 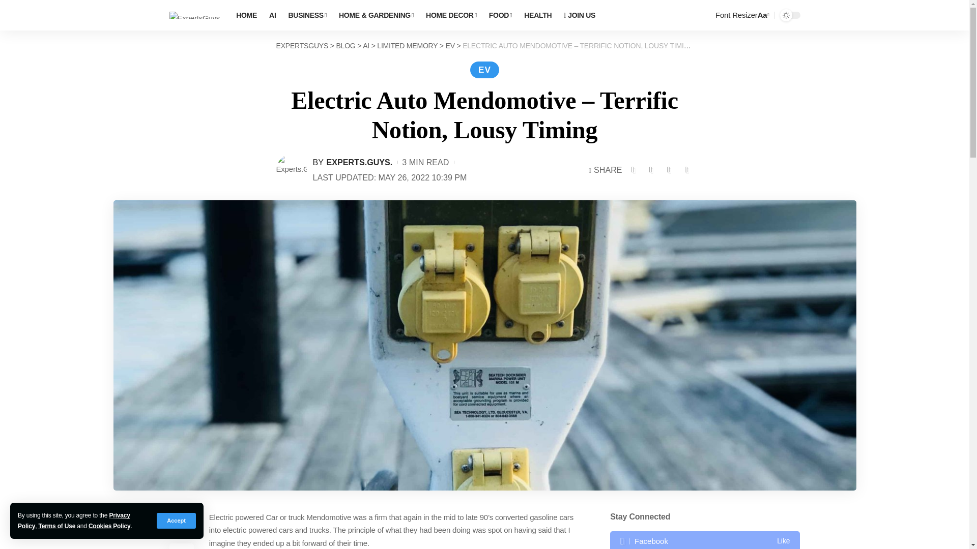 What do you see at coordinates (246, 15) in the screenshot?
I see `HOME` at bounding box center [246, 15].